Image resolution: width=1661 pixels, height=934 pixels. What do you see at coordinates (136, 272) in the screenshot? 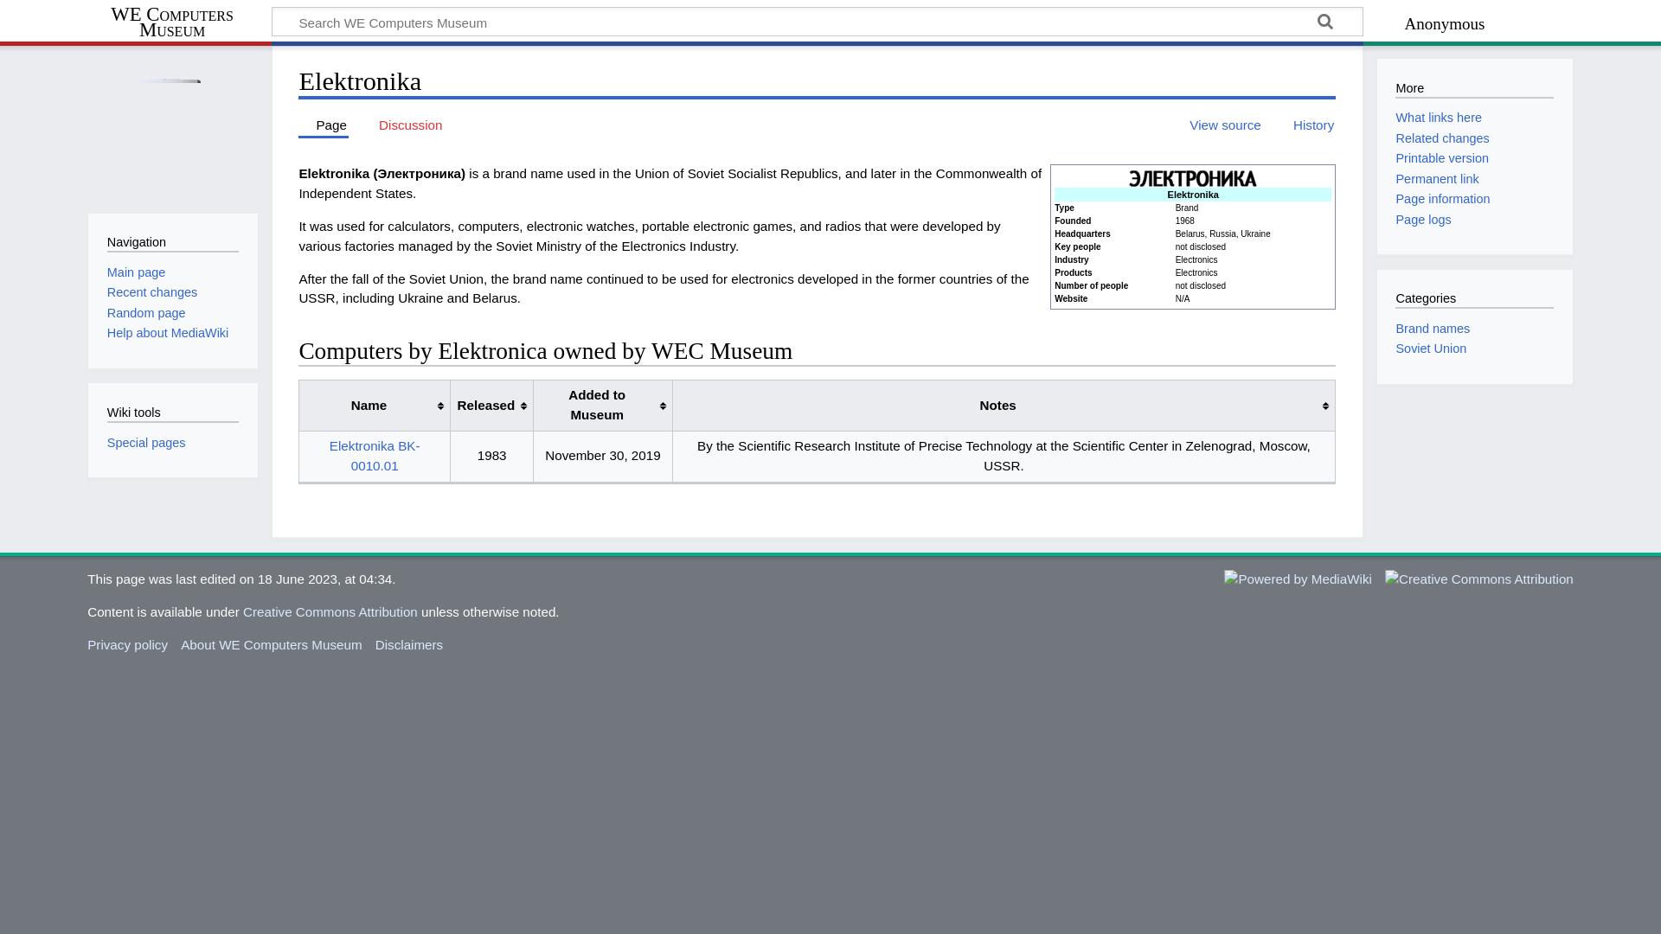
I see `Main page` at bounding box center [136, 272].